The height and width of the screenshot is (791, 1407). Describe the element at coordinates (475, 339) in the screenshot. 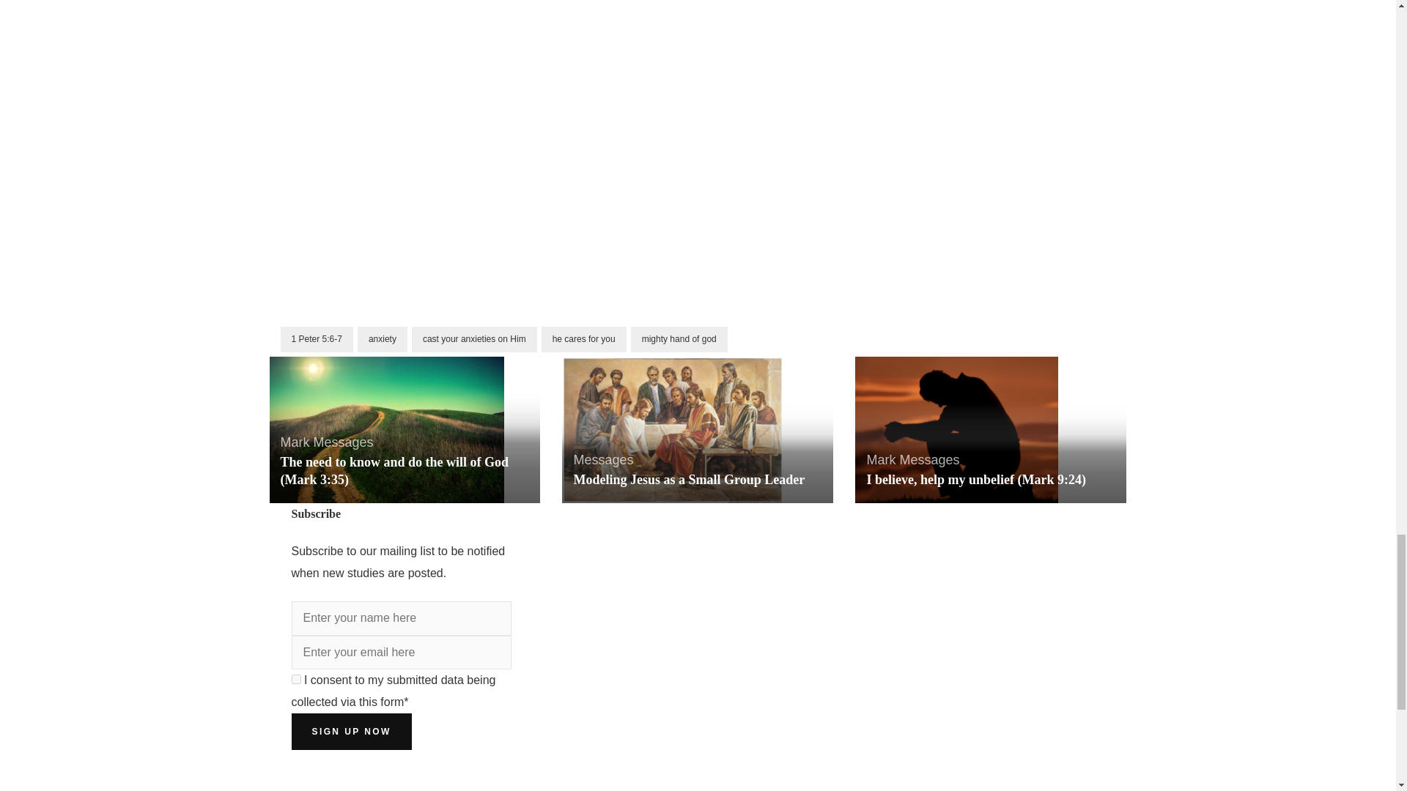

I see `cast your anxieties on Him` at that location.